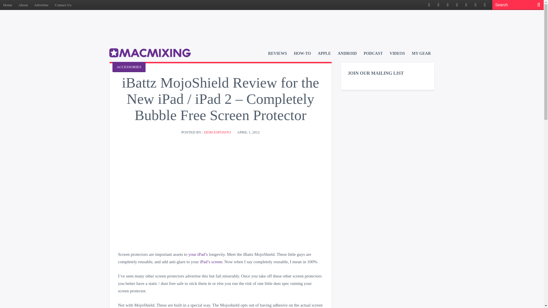 The image size is (548, 308). I want to click on Rss, so click(448, 5).